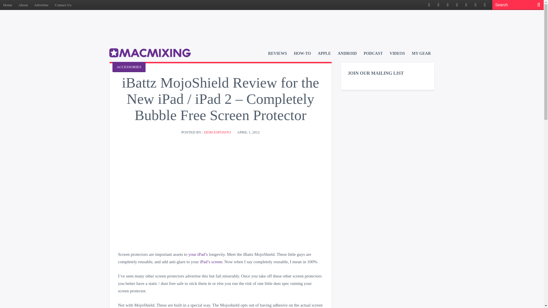 The image size is (548, 308). I want to click on Rss, so click(448, 5).